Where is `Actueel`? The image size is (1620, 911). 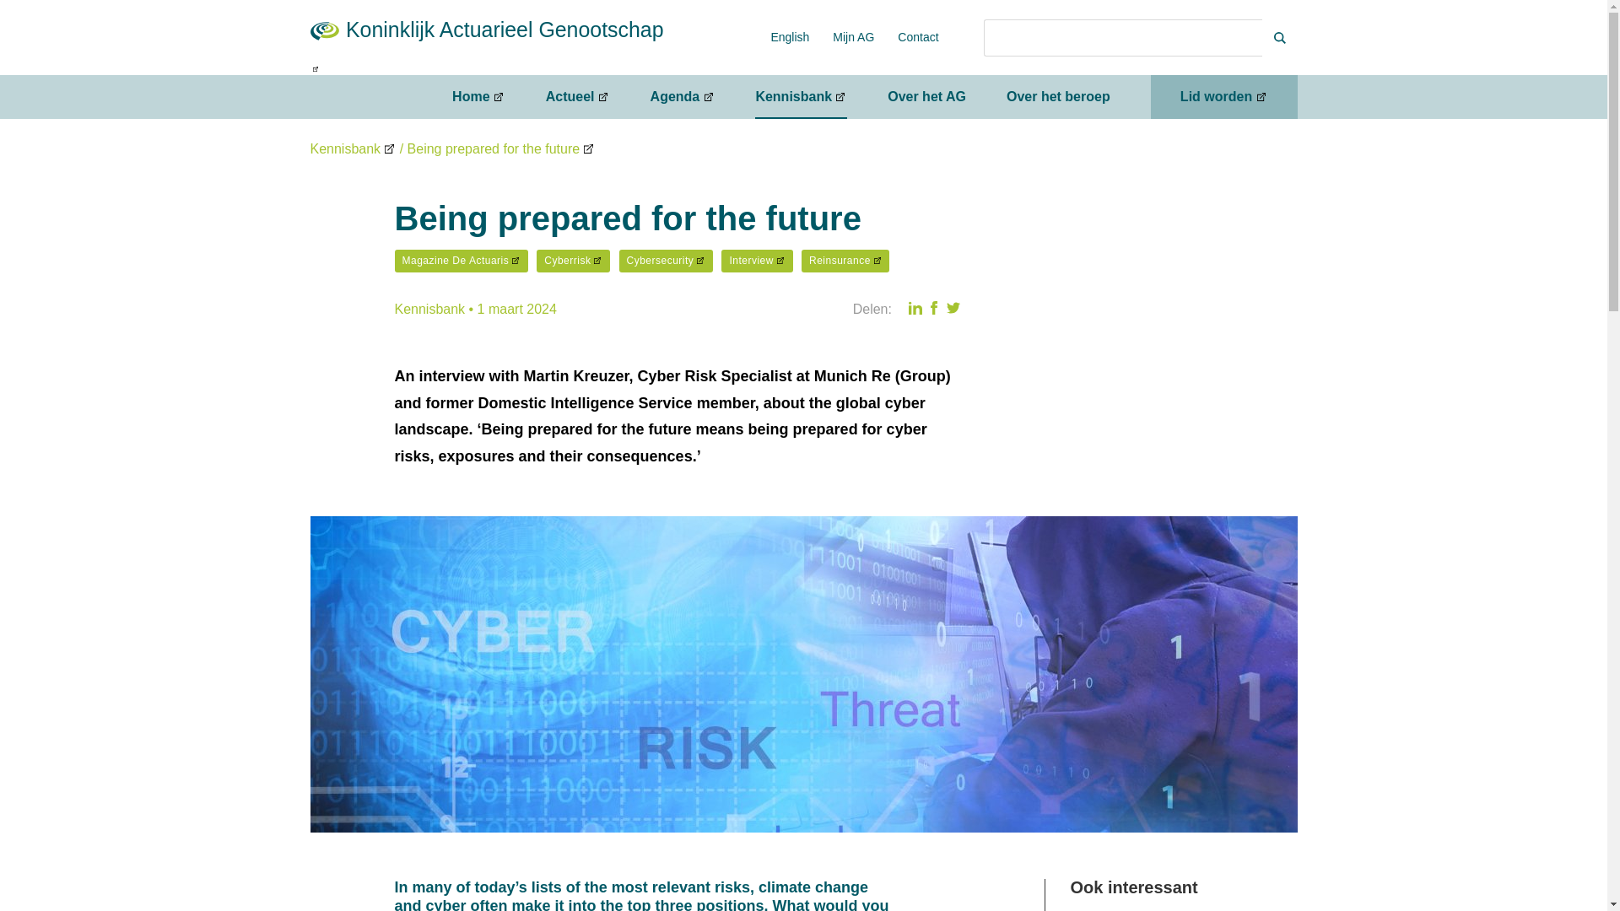 Actueel is located at coordinates (578, 96).